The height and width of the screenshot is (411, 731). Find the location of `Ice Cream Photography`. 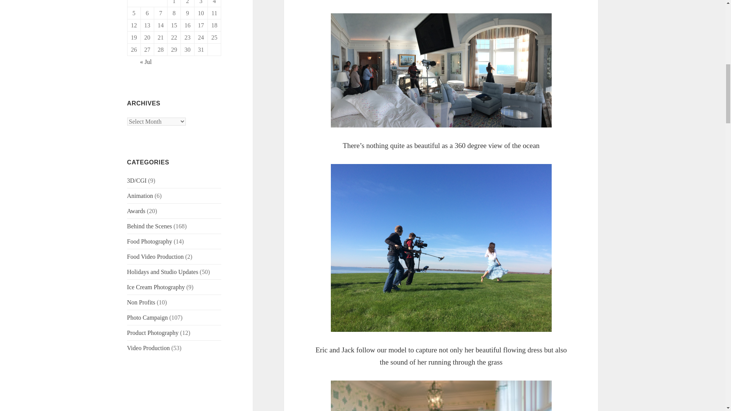

Ice Cream Photography is located at coordinates (156, 287).